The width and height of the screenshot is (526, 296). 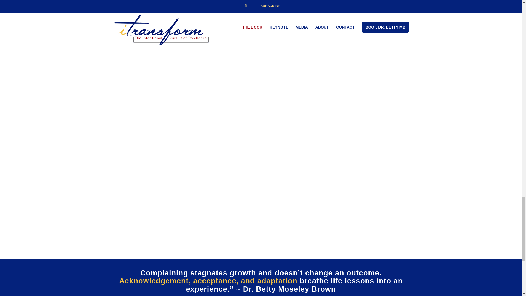 What do you see at coordinates (188, 82) in the screenshot?
I see `Dr. Betty Moseley Brown, Speaker at the Young Marines` at bounding box center [188, 82].